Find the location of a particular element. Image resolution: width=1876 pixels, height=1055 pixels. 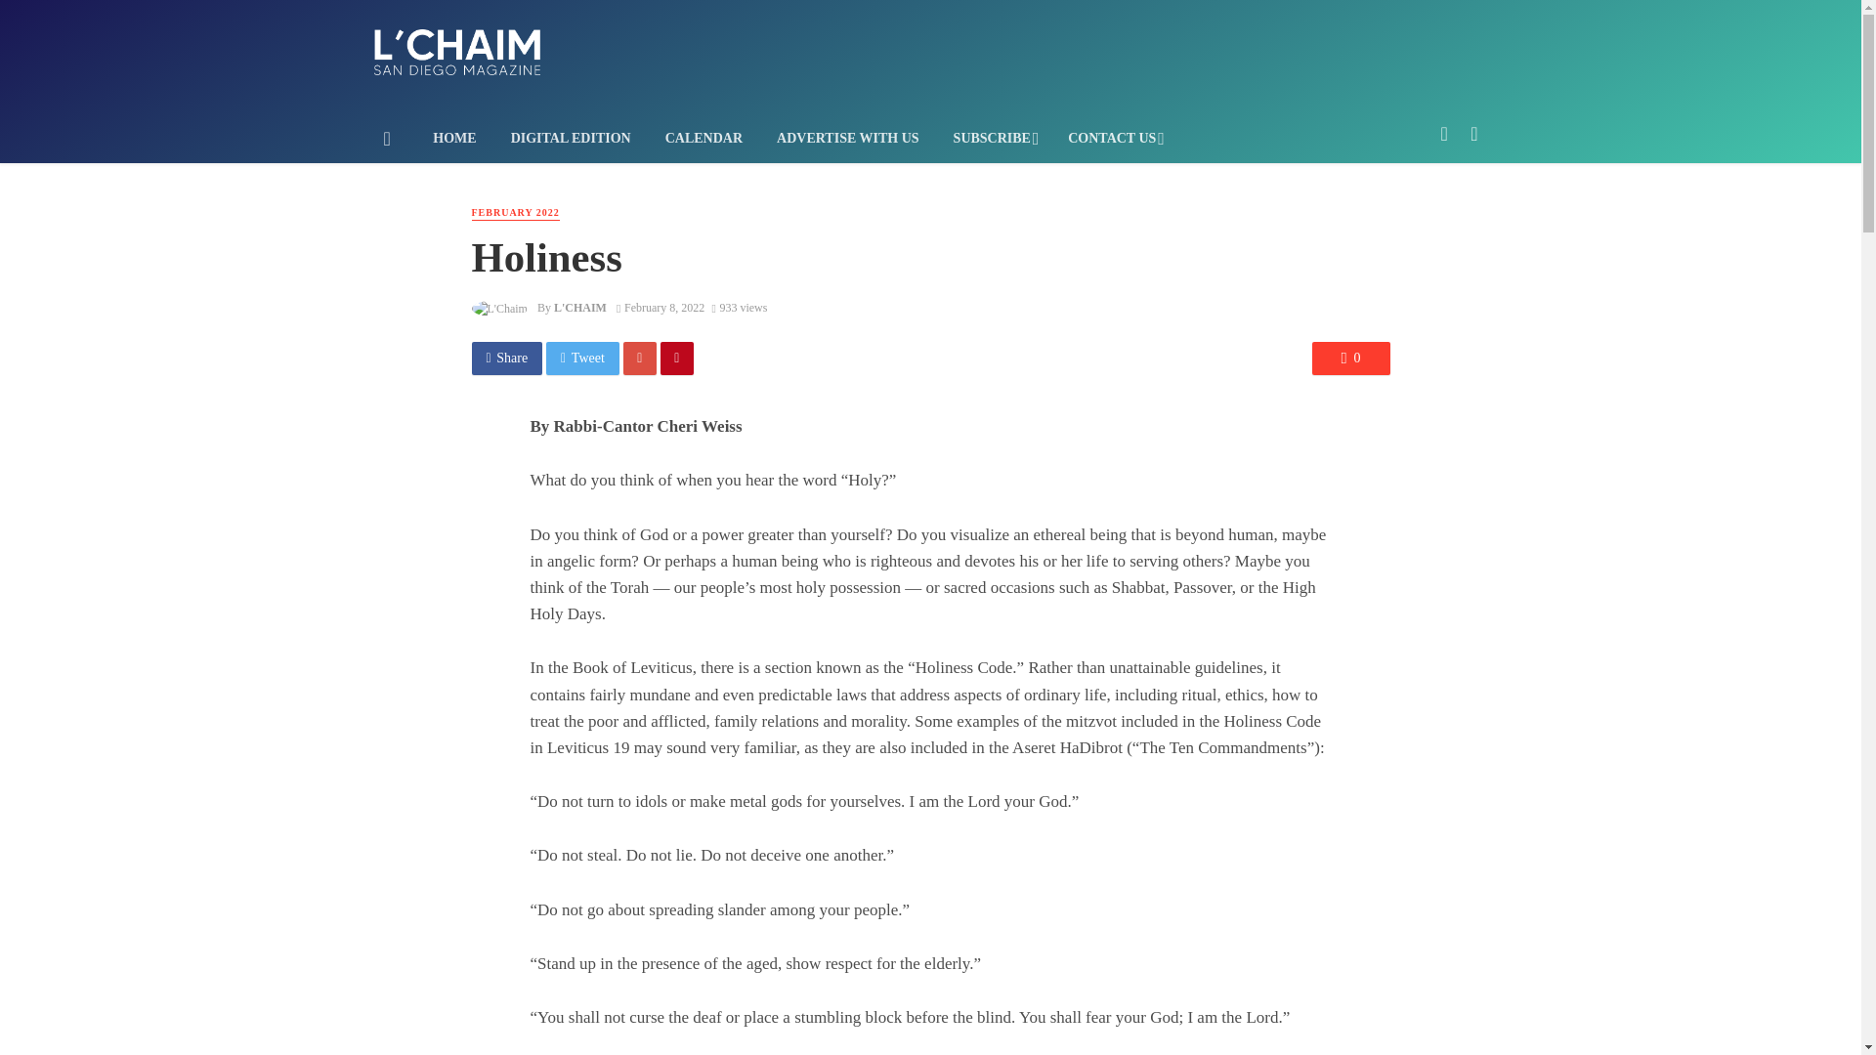

L'CHAIM is located at coordinates (579, 307).